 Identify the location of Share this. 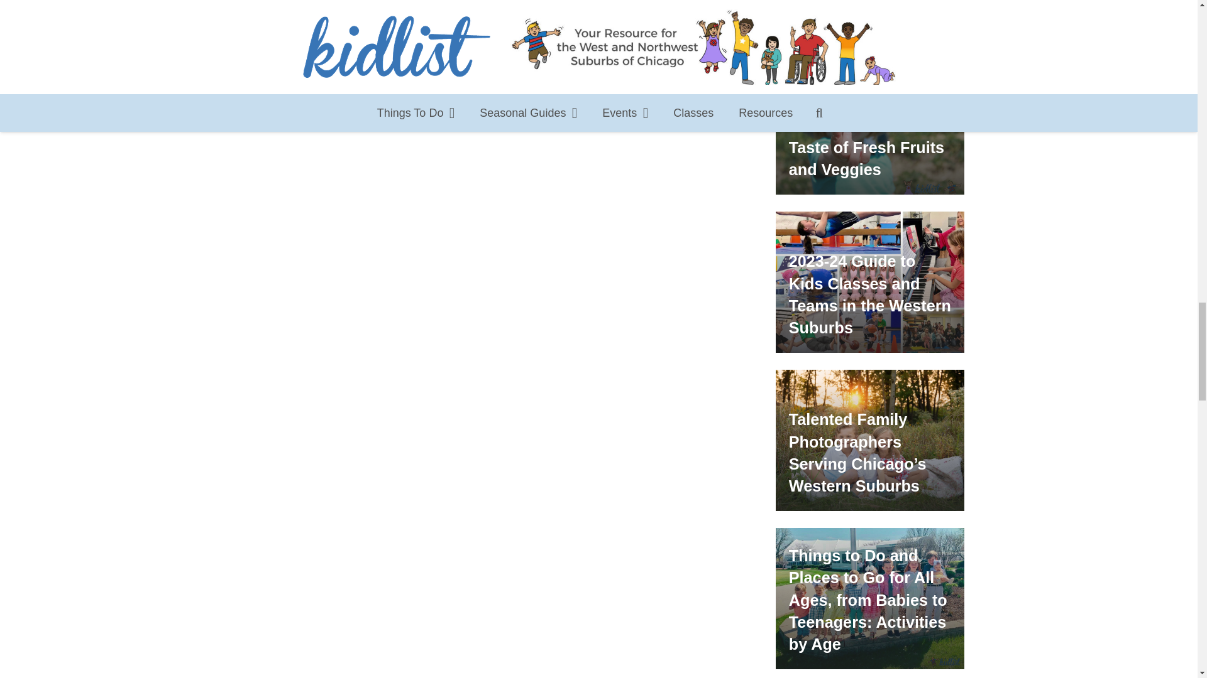
(262, 25).